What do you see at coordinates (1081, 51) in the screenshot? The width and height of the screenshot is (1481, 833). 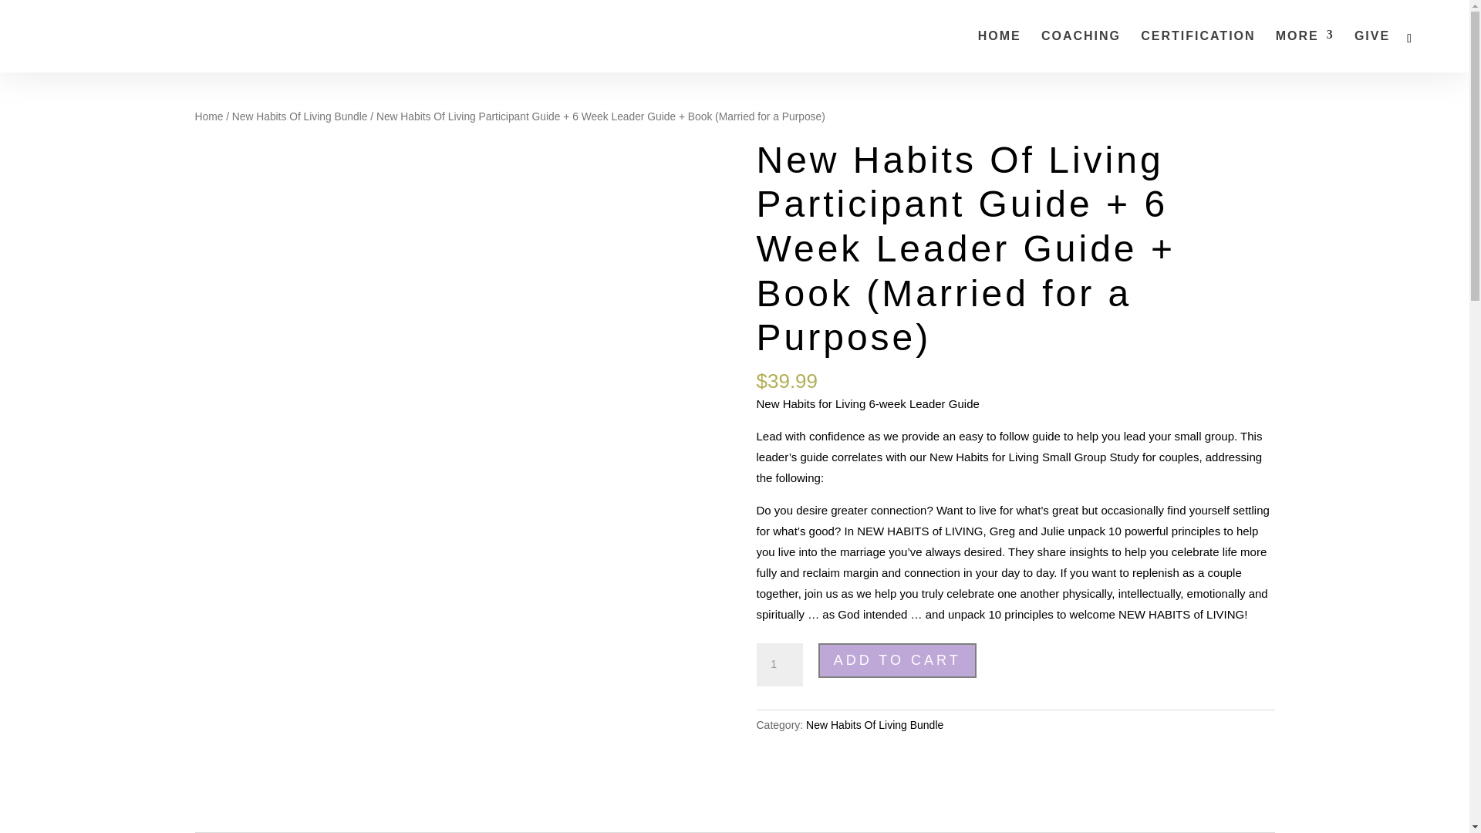 I see `COACHING` at bounding box center [1081, 51].